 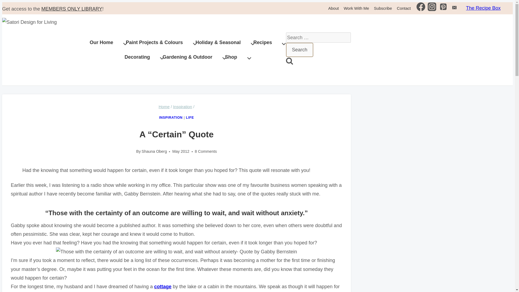 I want to click on Subscribe, so click(x=385, y=8).